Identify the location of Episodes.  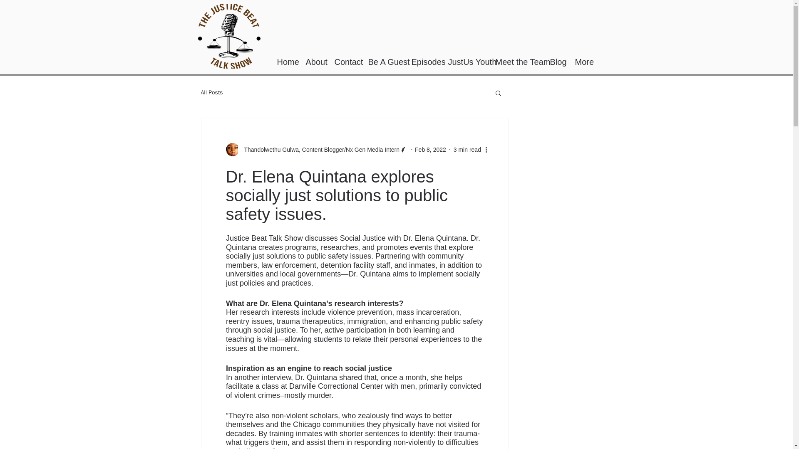
(424, 58).